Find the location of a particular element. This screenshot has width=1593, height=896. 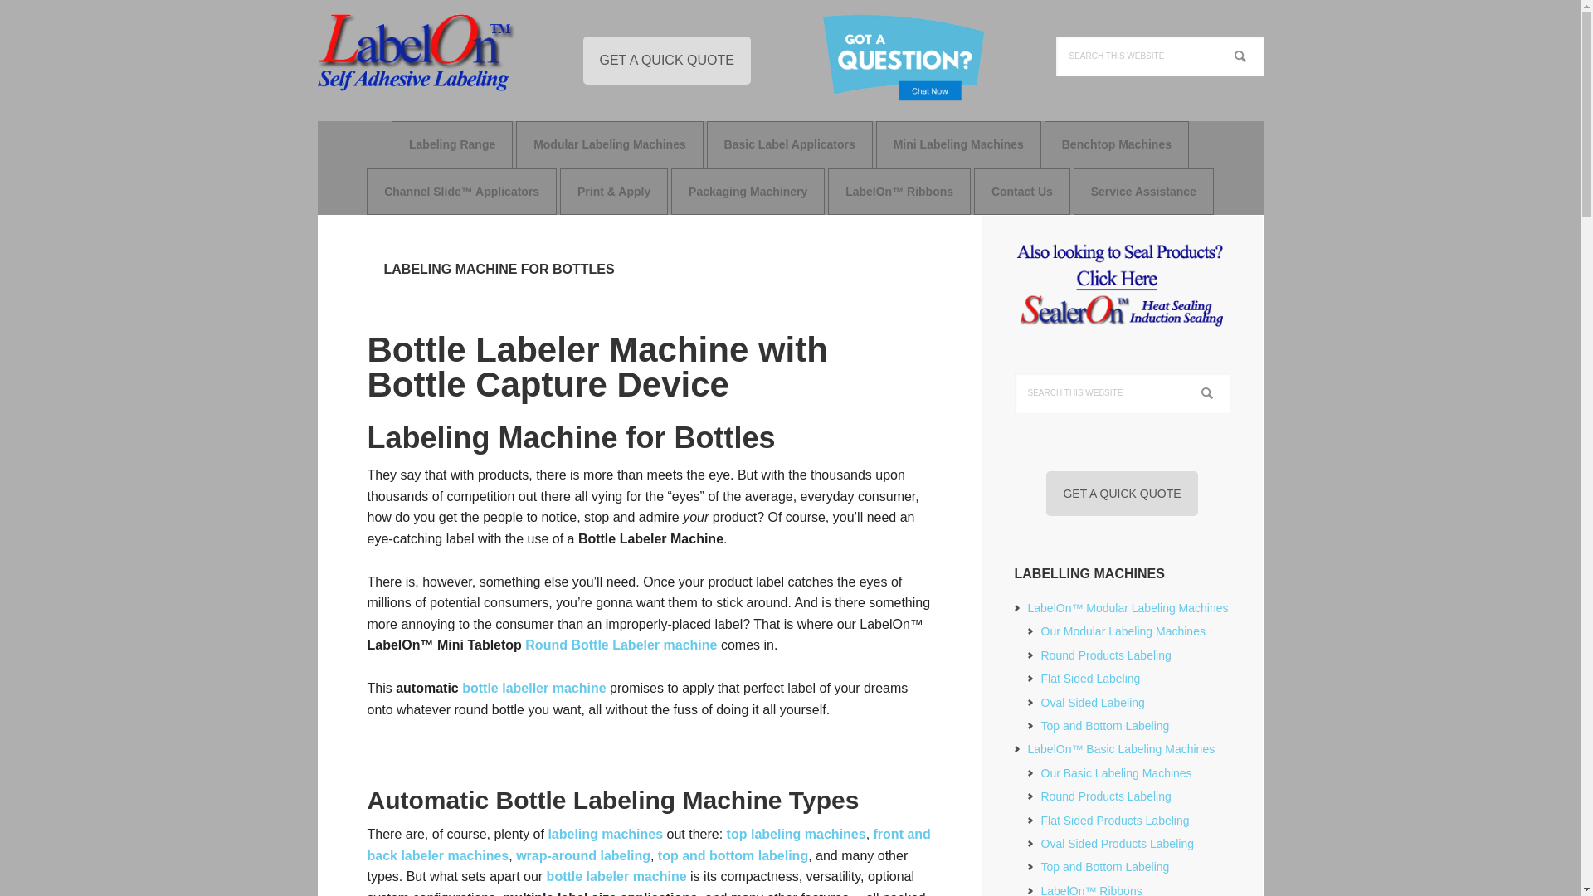

Basic Flat Sided Products Label Application is located at coordinates (1113, 820).